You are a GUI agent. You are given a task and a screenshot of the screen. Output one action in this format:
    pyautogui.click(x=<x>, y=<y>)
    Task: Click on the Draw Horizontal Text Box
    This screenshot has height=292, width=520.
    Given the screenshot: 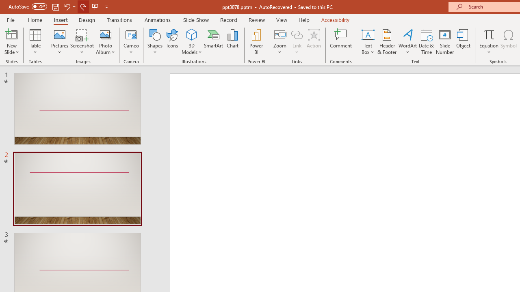 What is the action you would take?
    pyautogui.click(x=368, y=34)
    